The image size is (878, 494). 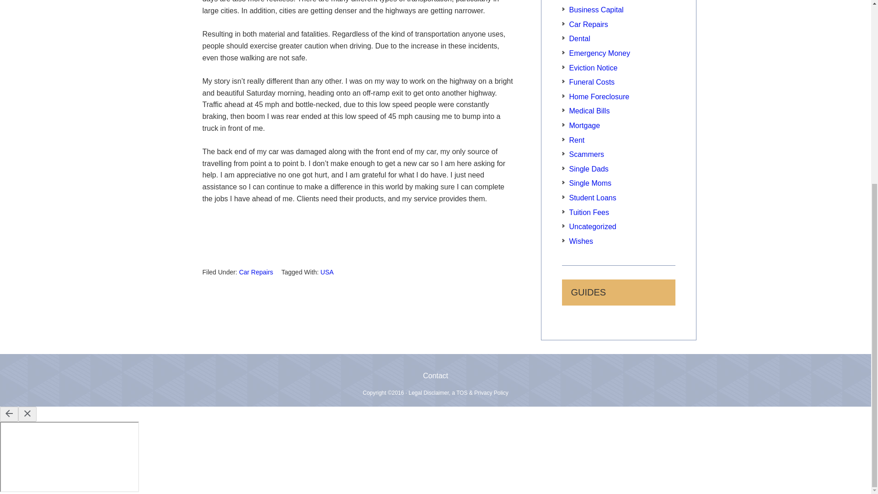 What do you see at coordinates (581, 241) in the screenshot?
I see `Wishes` at bounding box center [581, 241].